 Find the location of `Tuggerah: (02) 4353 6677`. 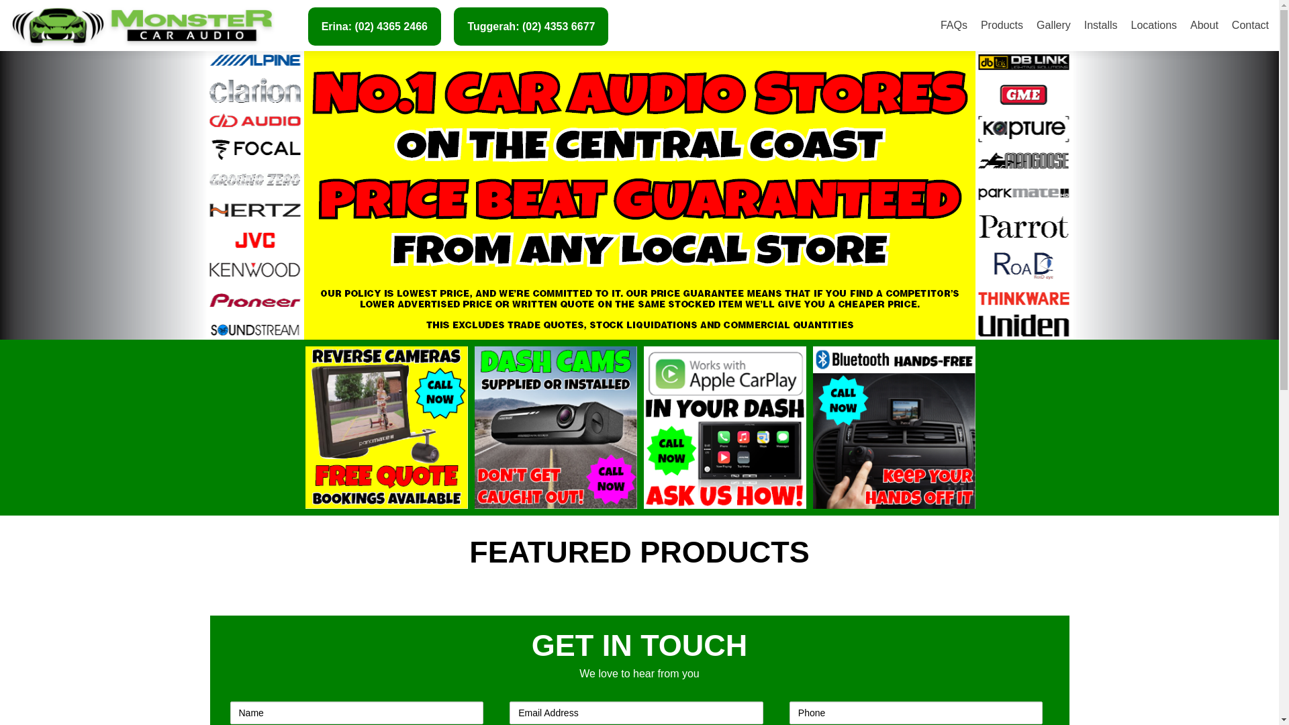

Tuggerah: (02) 4353 6677 is located at coordinates (531, 27).